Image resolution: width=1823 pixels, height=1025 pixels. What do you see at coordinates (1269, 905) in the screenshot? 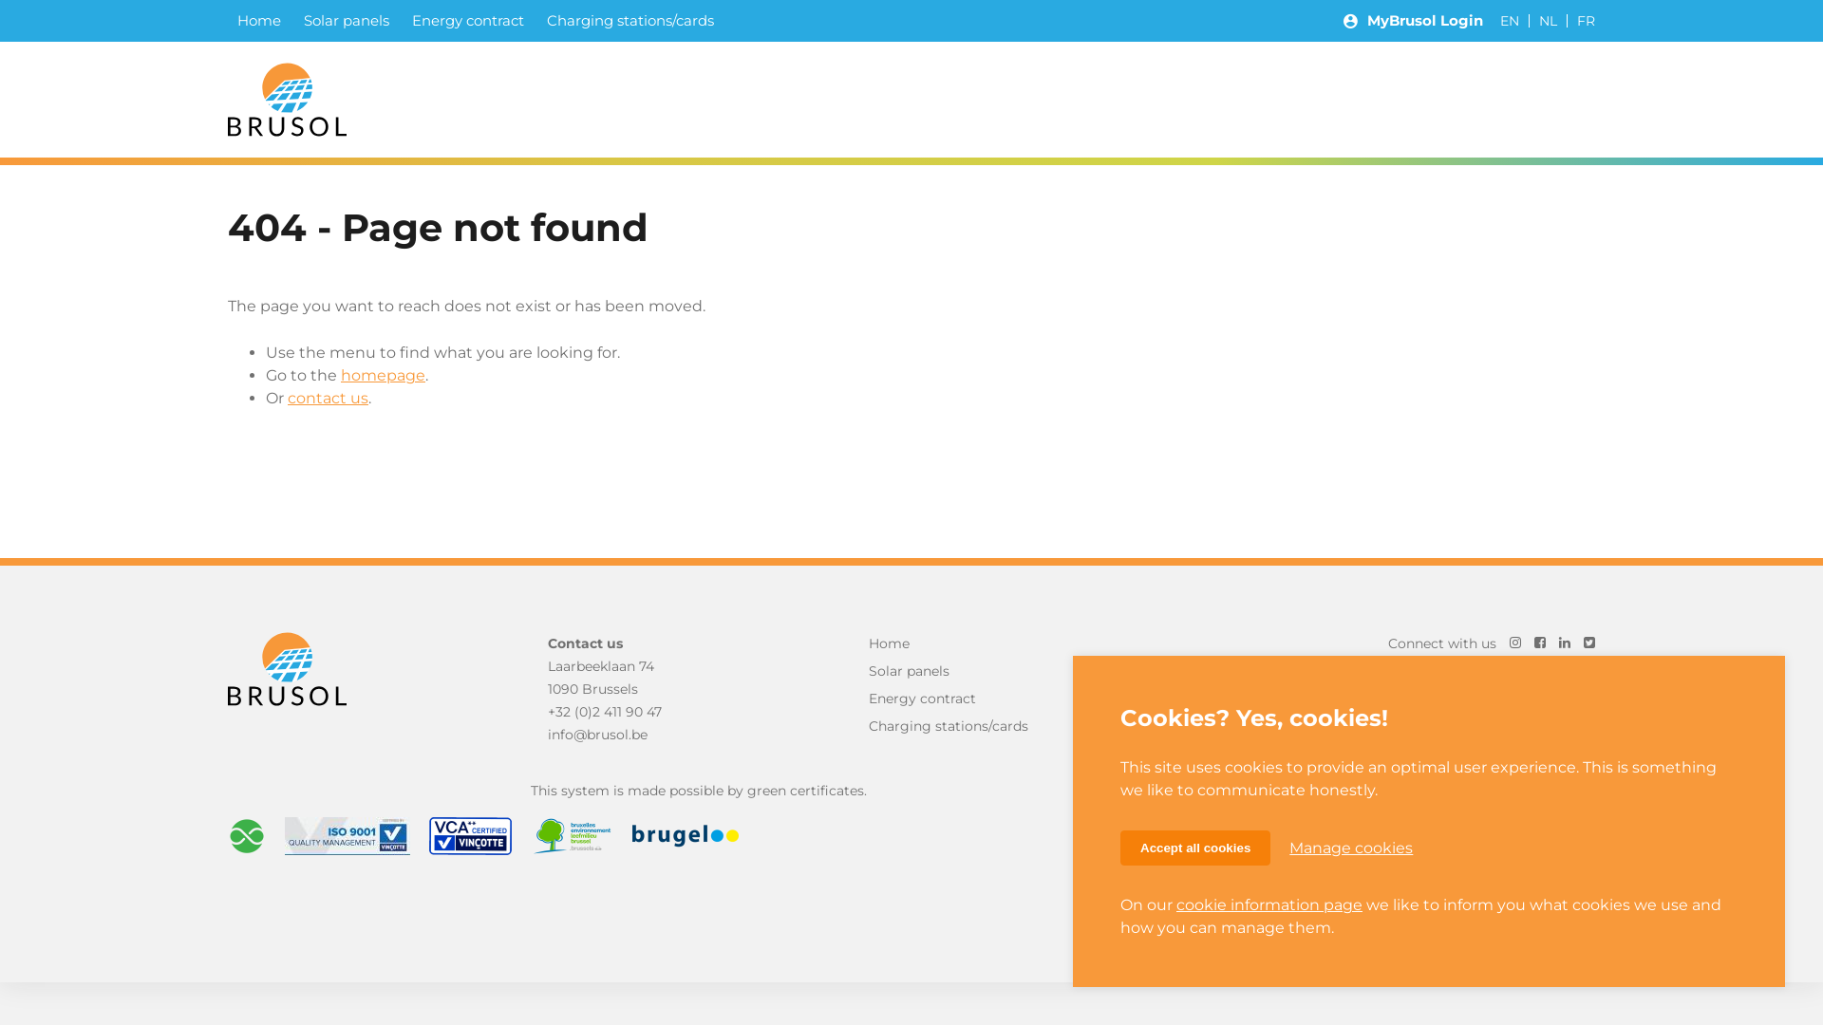
I see `cookie information page` at bounding box center [1269, 905].